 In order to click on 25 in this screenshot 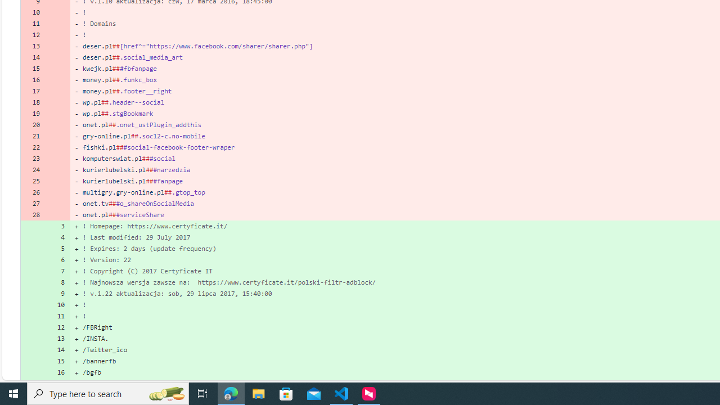, I will do `click(33, 181)`.